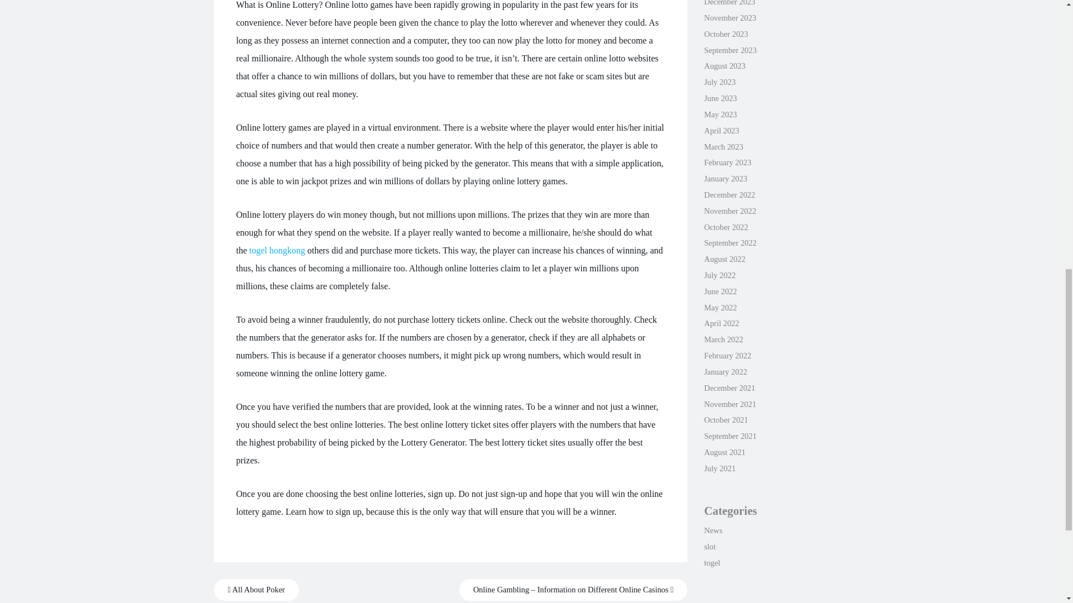 Image resolution: width=1073 pixels, height=603 pixels. Describe the element at coordinates (721, 130) in the screenshot. I see `April 2023` at that location.